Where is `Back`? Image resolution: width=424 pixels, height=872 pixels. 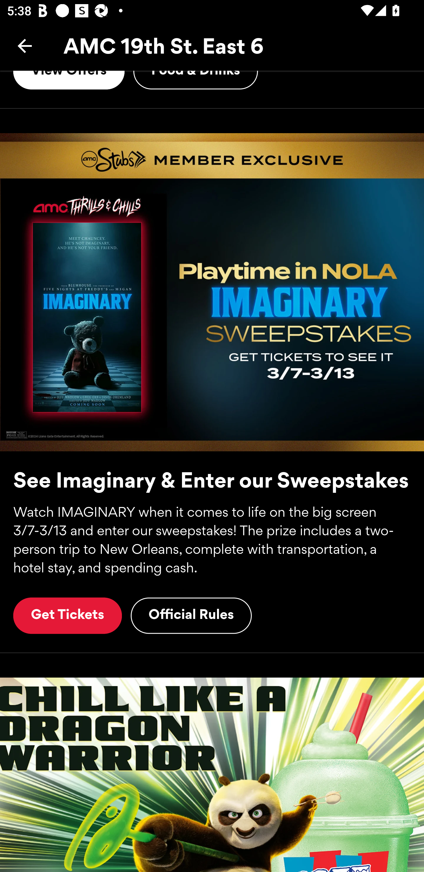
Back is located at coordinates (25, 46).